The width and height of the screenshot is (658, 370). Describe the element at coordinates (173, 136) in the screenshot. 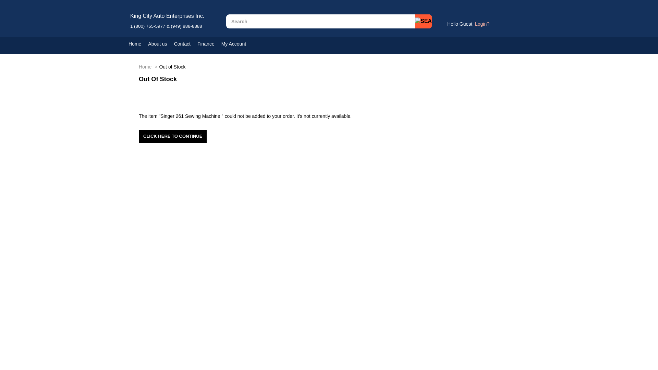

I see `Click here to continue` at that location.